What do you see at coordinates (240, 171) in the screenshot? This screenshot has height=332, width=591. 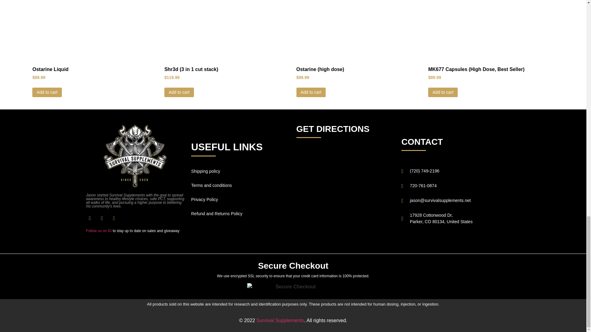 I see `Shipping policy` at bounding box center [240, 171].